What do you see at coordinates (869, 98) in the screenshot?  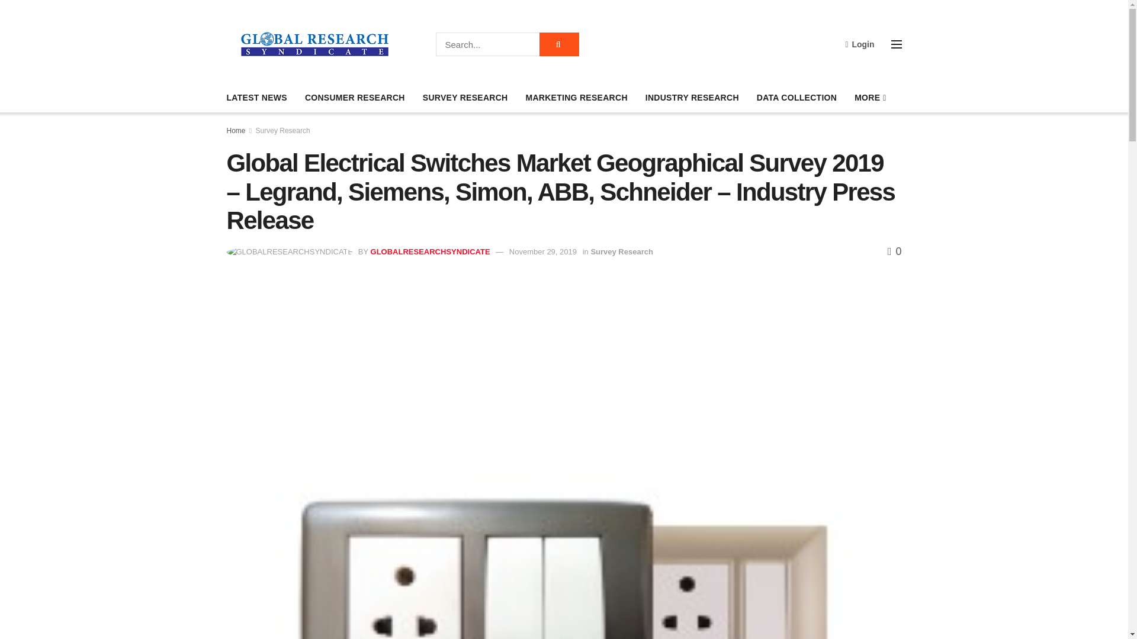 I see `MORE` at bounding box center [869, 98].